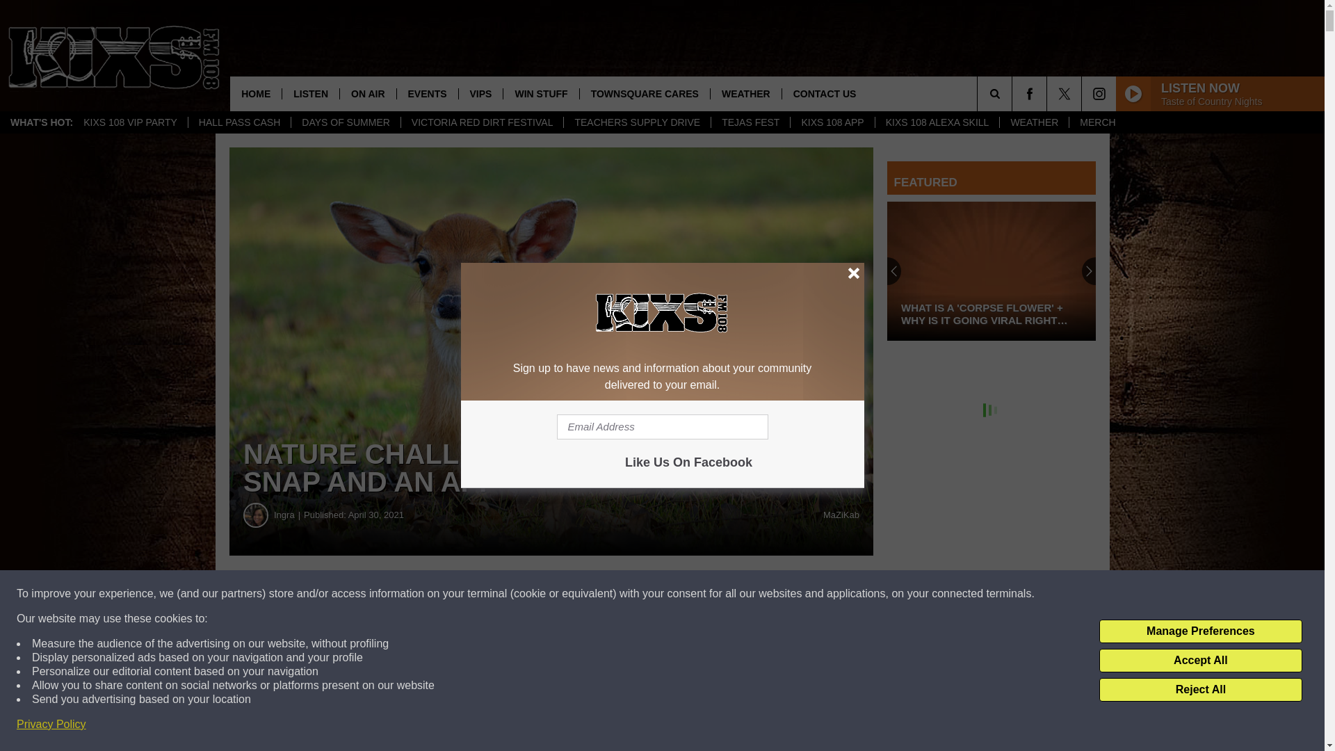 This screenshot has height=751, width=1335. I want to click on ON AIR, so click(367, 93).